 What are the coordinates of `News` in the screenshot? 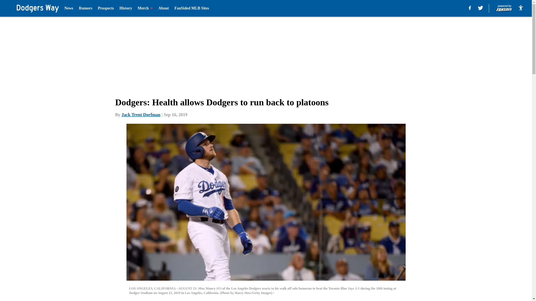 It's located at (69, 8).